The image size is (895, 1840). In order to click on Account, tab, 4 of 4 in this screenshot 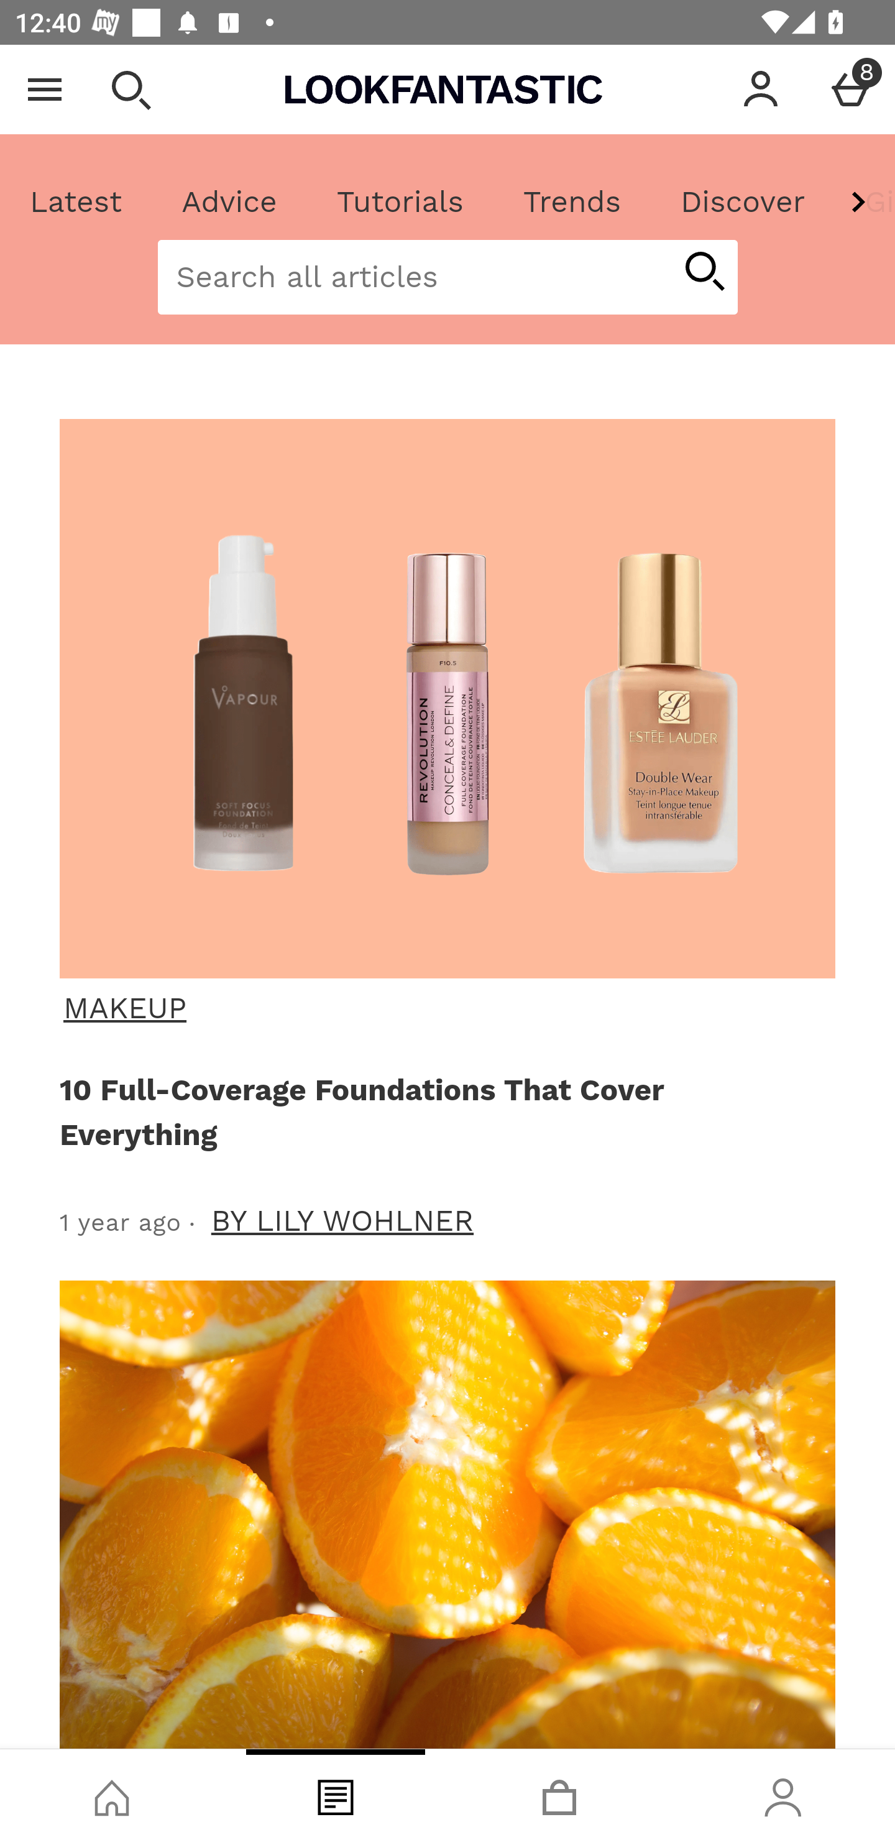, I will do `click(783, 1795)`.